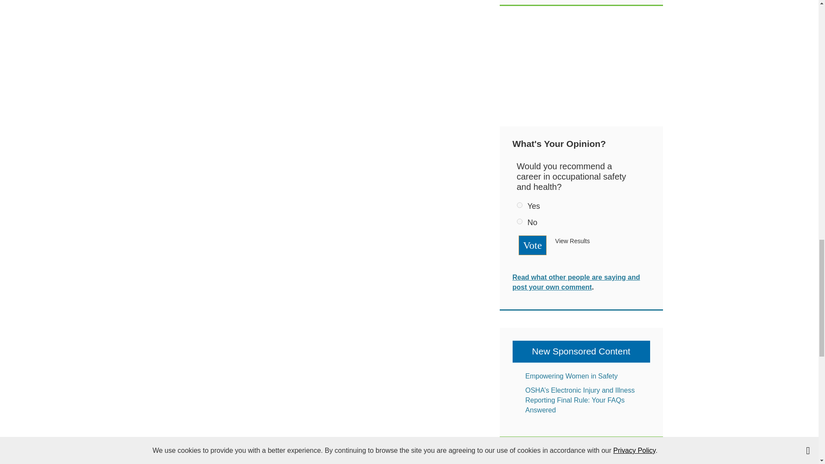 This screenshot has width=825, height=464. What do you see at coordinates (519, 221) in the screenshot?
I see `61339428` at bounding box center [519, 221].